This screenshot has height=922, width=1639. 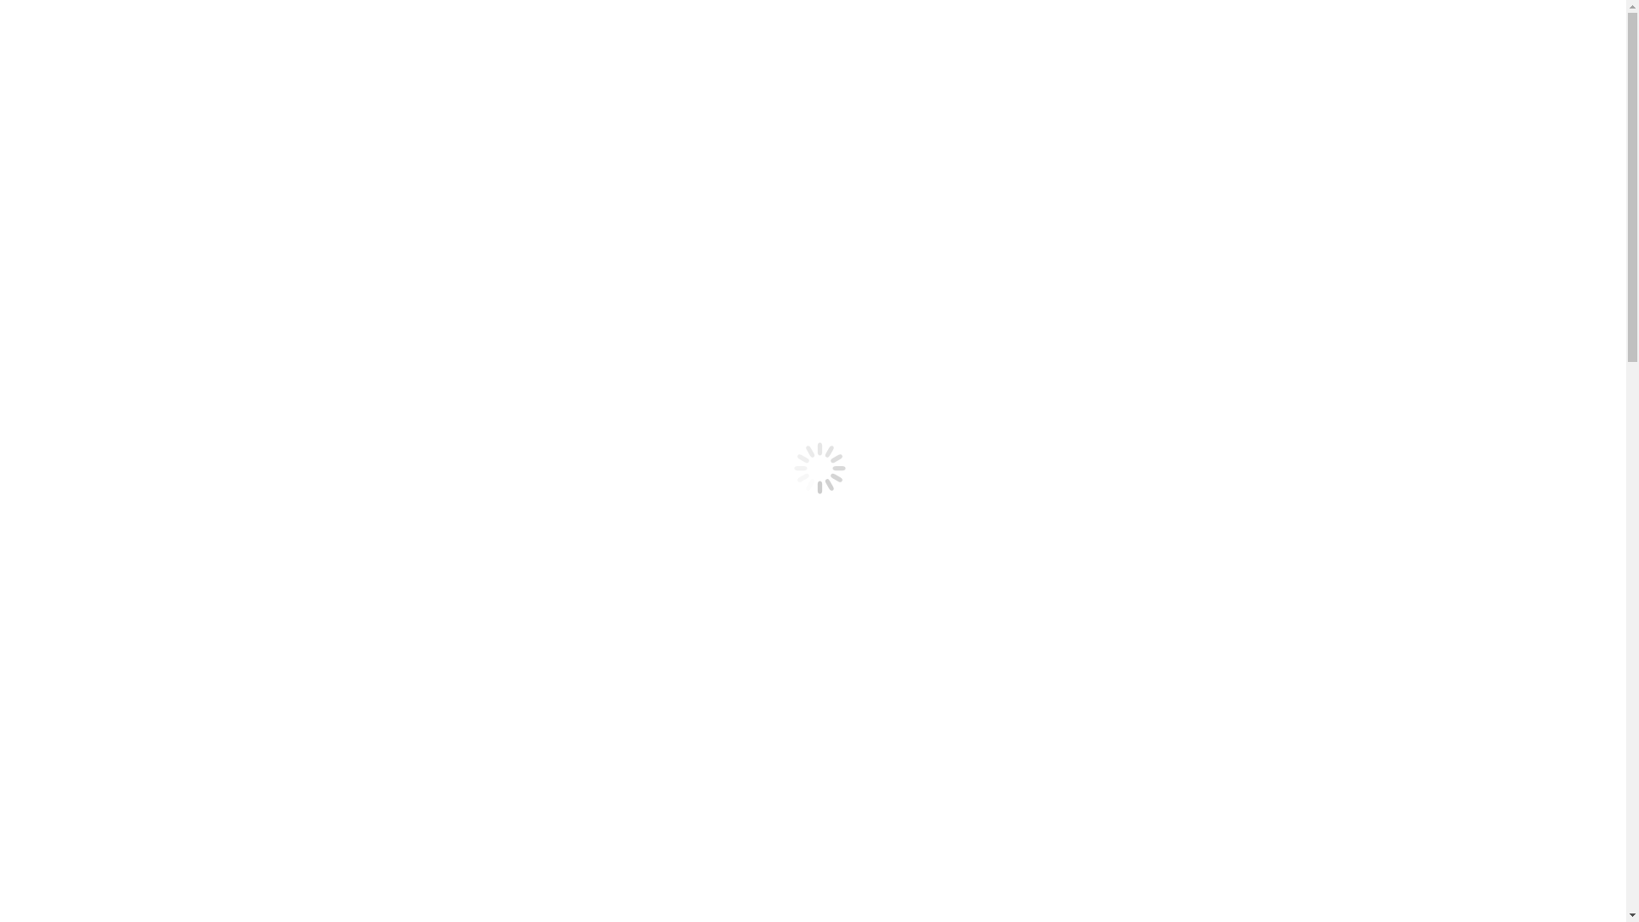 I want to click on Other Decisions, so click(x=120, y=135).